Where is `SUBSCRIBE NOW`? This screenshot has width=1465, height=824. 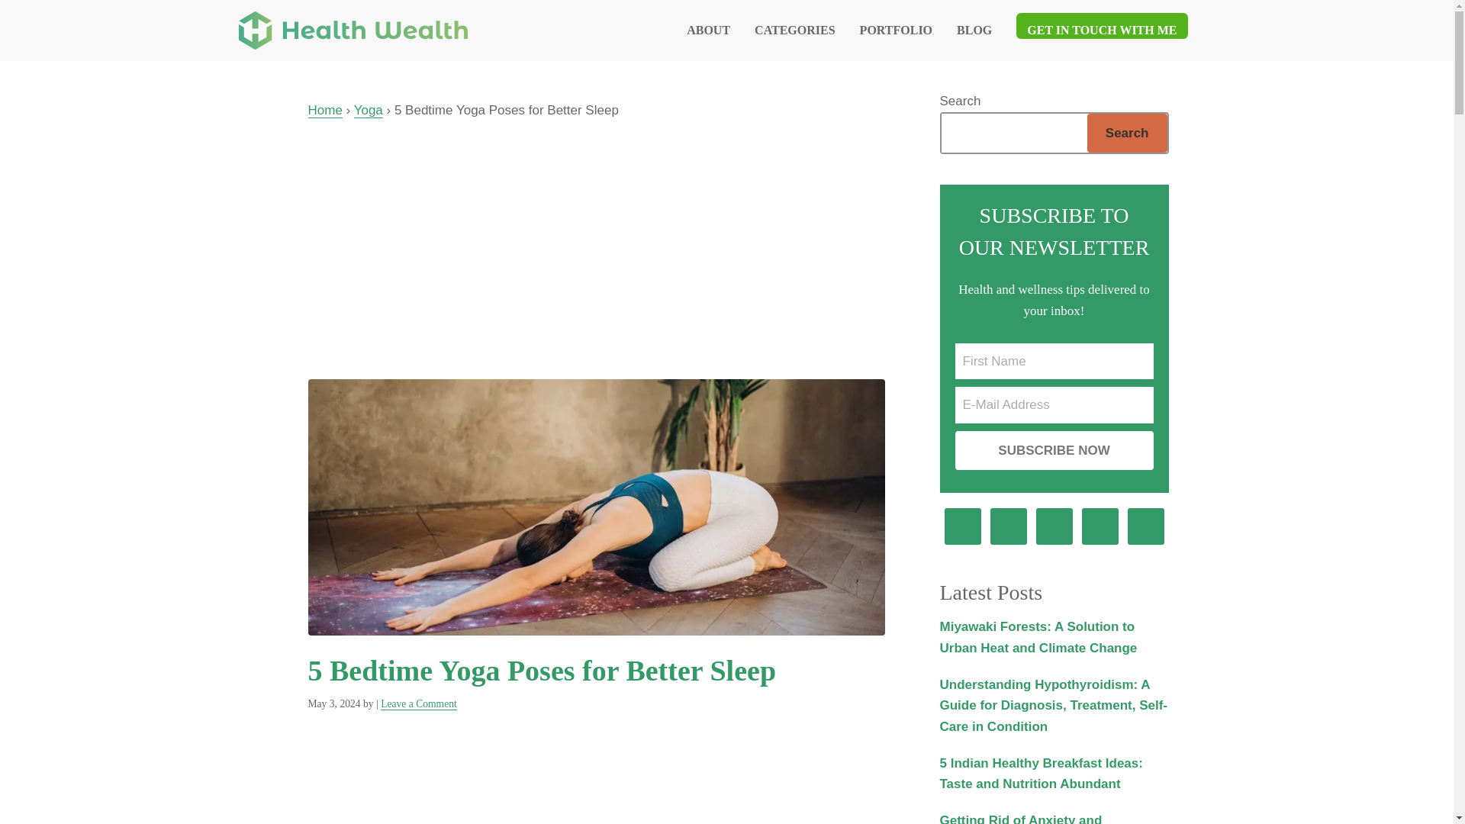 SUBSCRIBE NOW is located at coordinates (1054, 450).